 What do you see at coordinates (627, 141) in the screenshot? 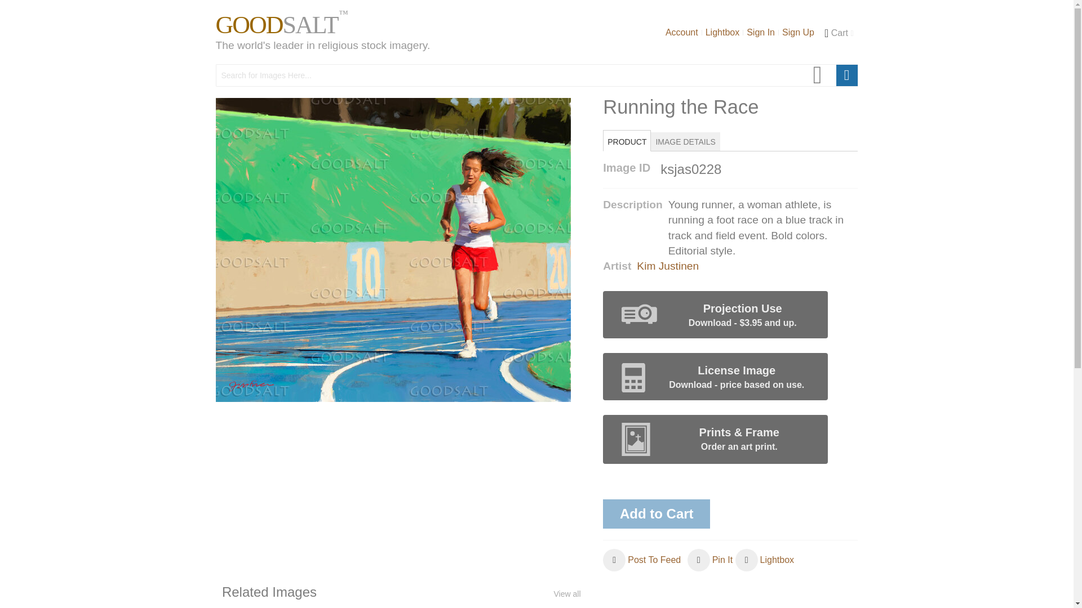
I see `PRODUCT` at bounding box center [627, 141].